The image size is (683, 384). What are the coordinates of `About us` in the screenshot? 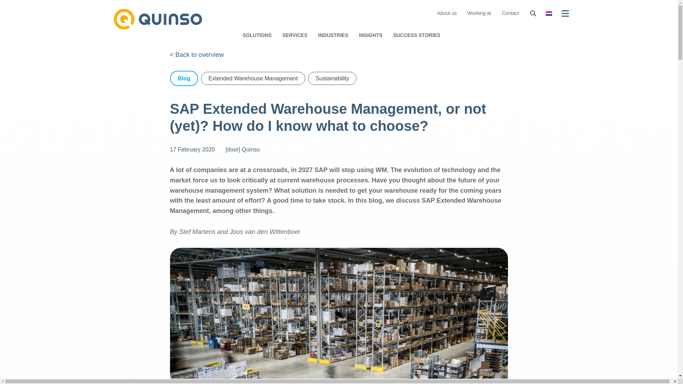 It's located at (447, 13).